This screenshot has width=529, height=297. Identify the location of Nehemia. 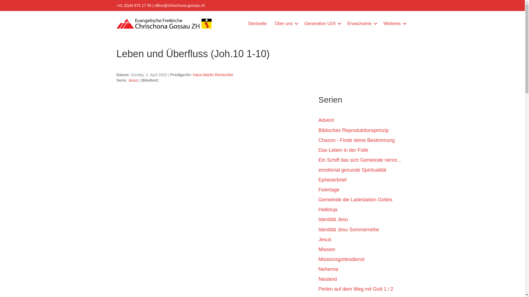
(364, 271).